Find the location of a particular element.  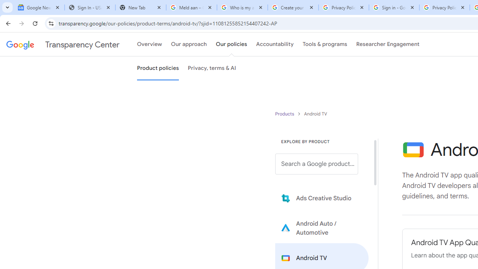

Create your Google Account is located at coordinates (293, 7).